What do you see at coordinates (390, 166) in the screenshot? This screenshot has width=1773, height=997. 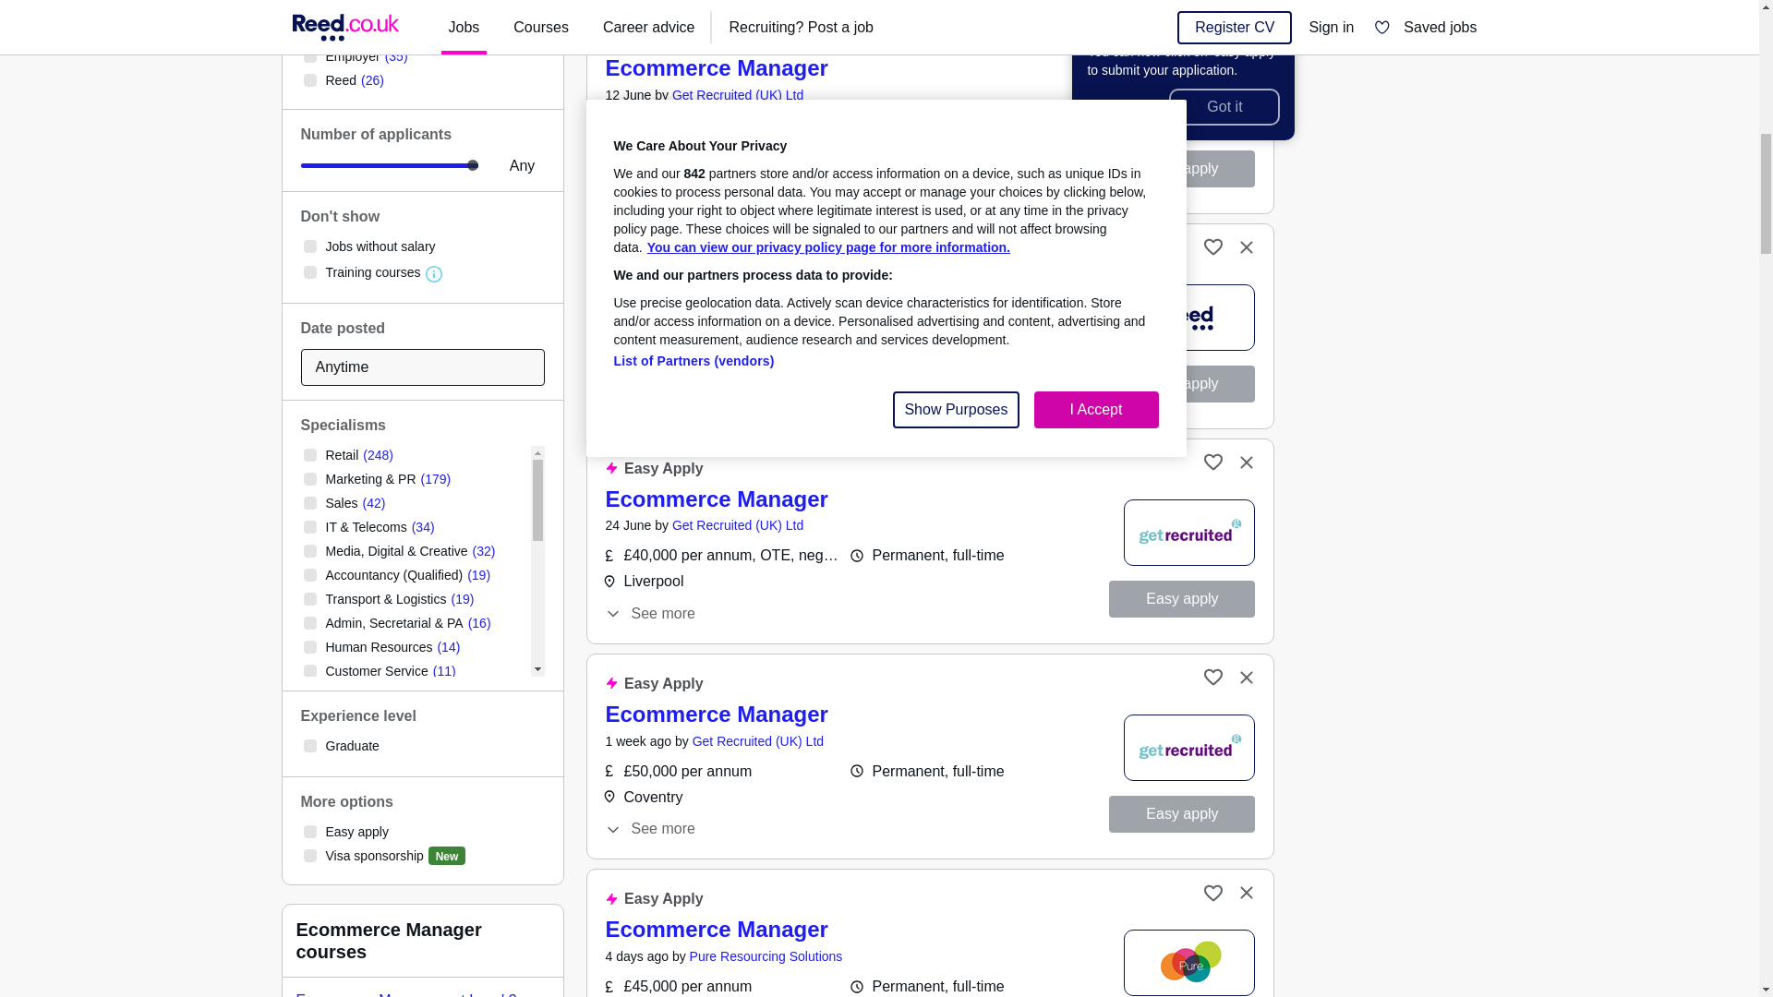 I see `2` at bounding box center [390, 166].